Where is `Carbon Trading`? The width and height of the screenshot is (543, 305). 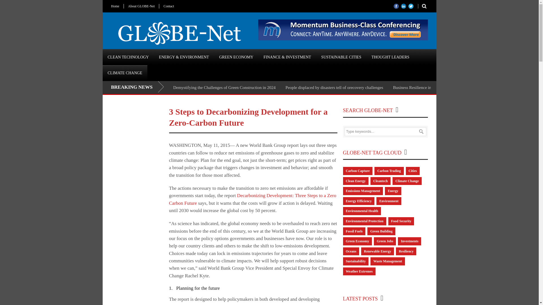
Carbon Trading is located at coordinates (389, 171).